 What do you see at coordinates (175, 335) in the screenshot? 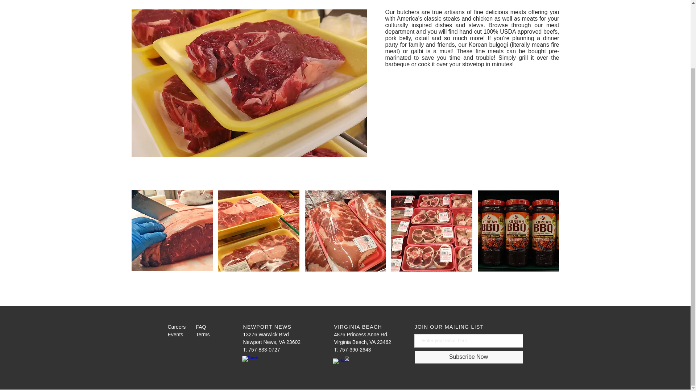
I see `Events` at bounding box center [175, 335].